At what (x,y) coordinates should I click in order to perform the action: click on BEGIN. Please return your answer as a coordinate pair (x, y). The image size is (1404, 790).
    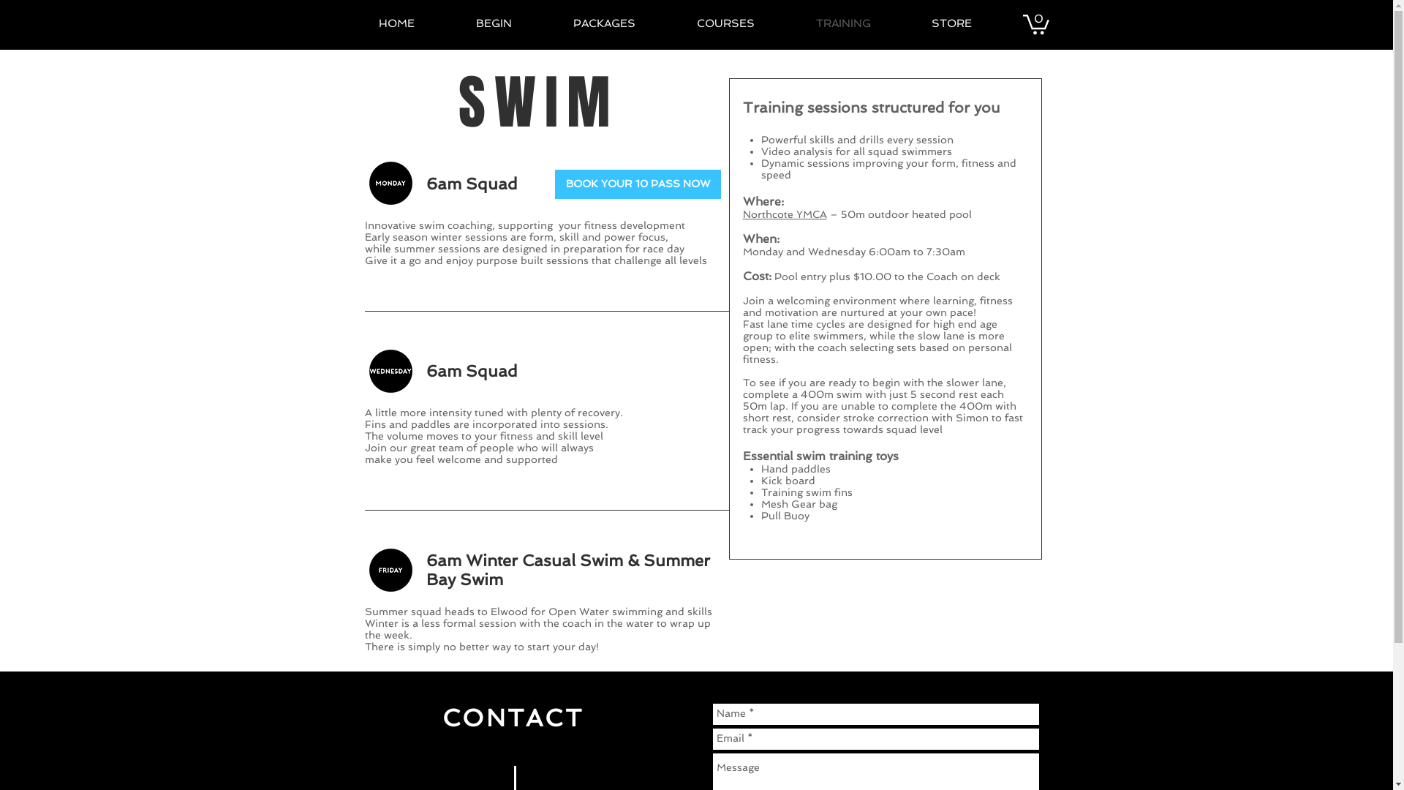
    Looking at the image, I should click on (513, 23).